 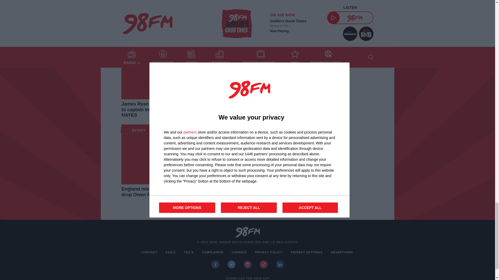 I want to click on FAQ's, so click(x=170, y=252).